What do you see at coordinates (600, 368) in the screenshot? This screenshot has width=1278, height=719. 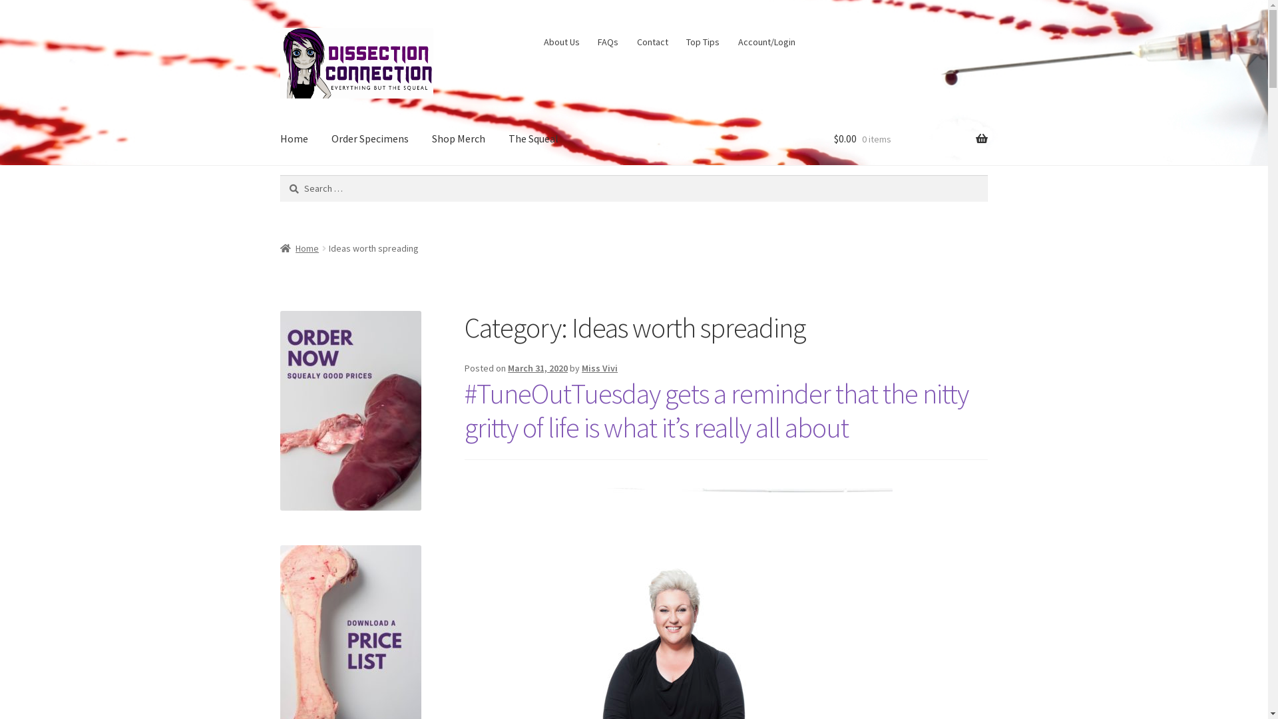 I see `Miss Vivi` at bounding box center [600, 368].